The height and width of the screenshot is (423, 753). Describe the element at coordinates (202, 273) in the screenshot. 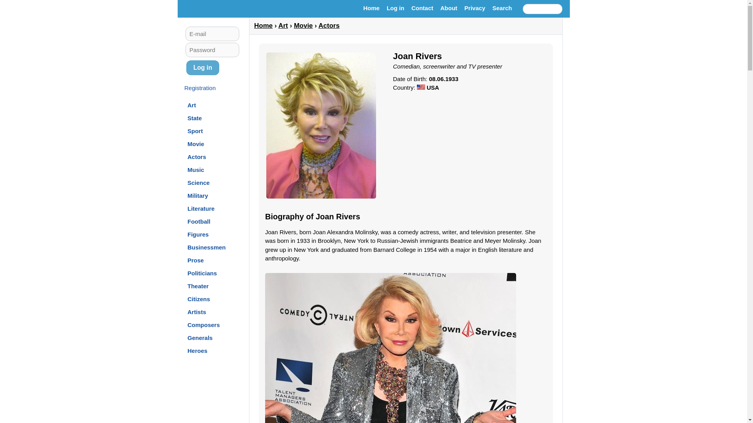

I see `Politicians` at that location.